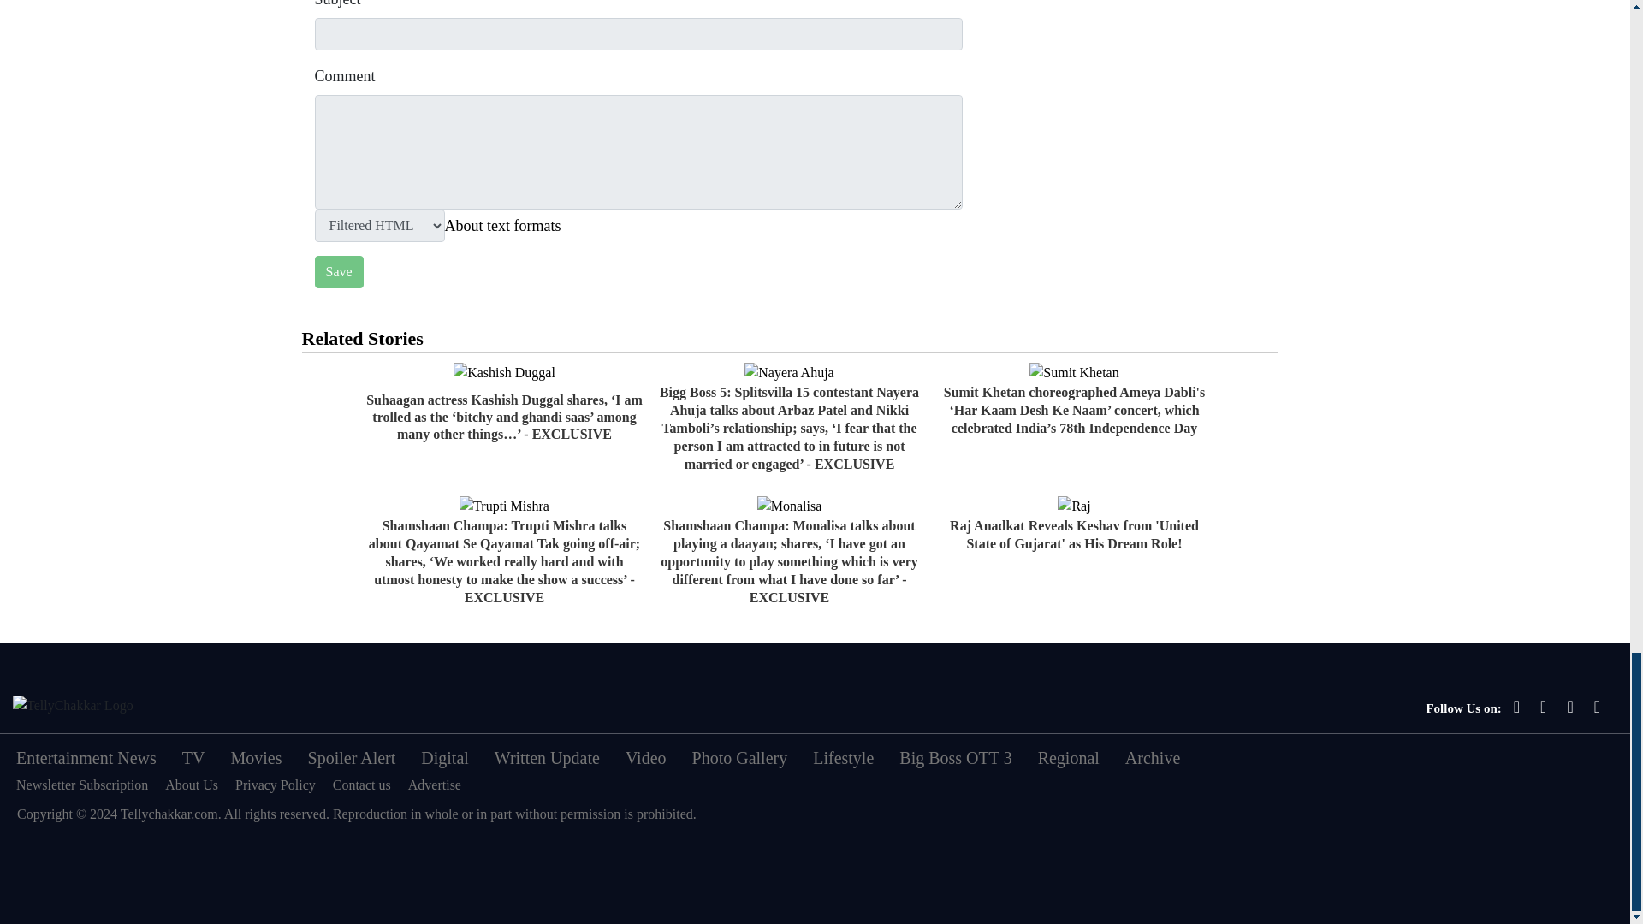 This screenshot has height=924, width=1643. I want to click on Sumit Khetan, so click(1074, 373).